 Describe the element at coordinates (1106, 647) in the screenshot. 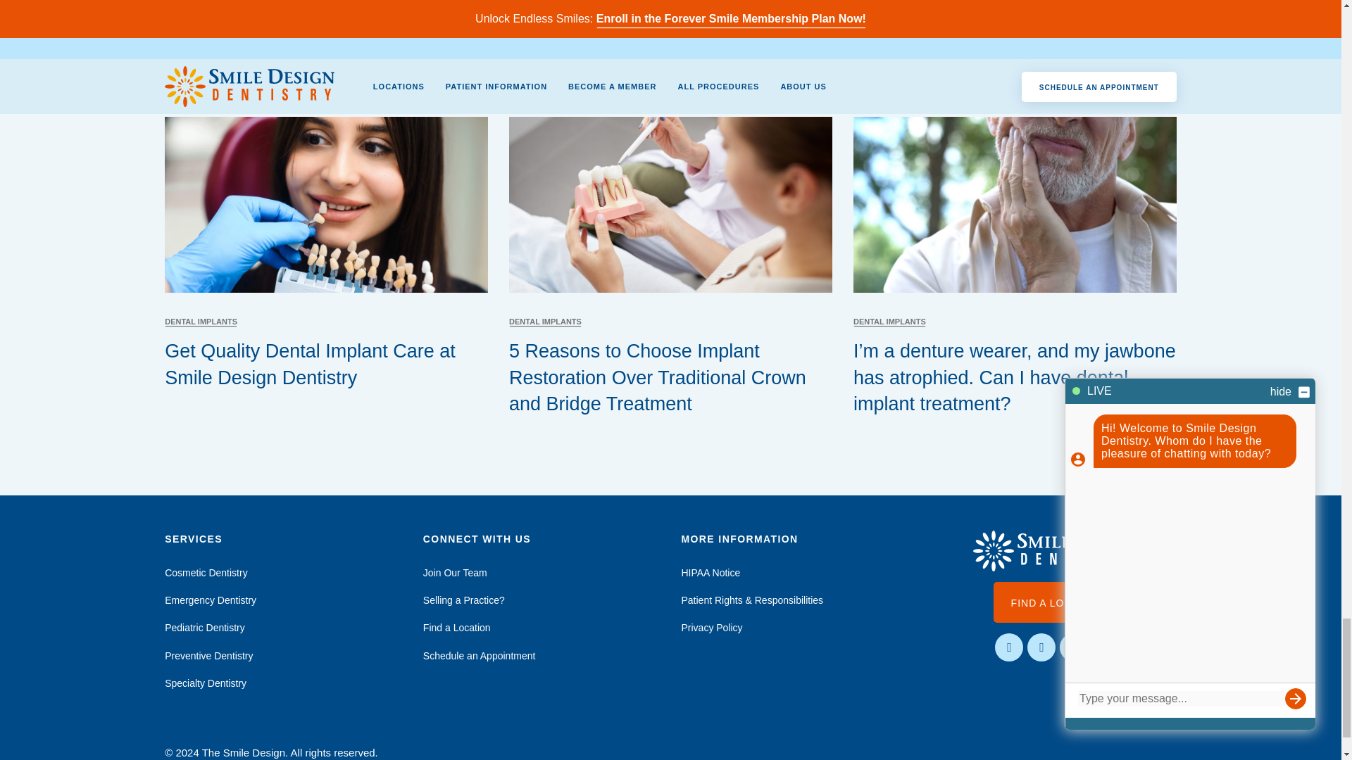

I see `LinkedIn` at that location.